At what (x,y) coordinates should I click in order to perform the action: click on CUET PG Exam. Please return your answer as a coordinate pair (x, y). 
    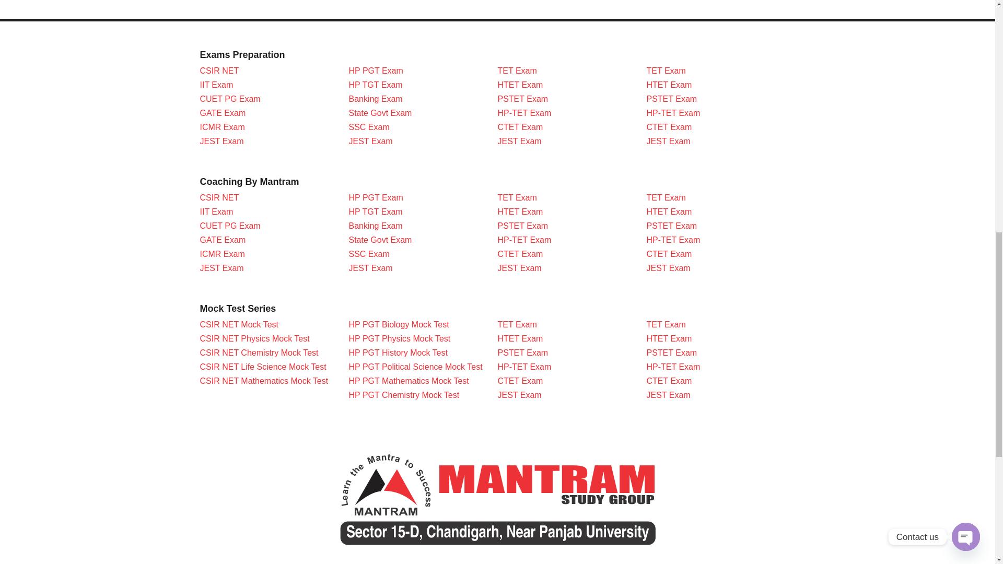
    Looking at the image, I should click on (230, 226).